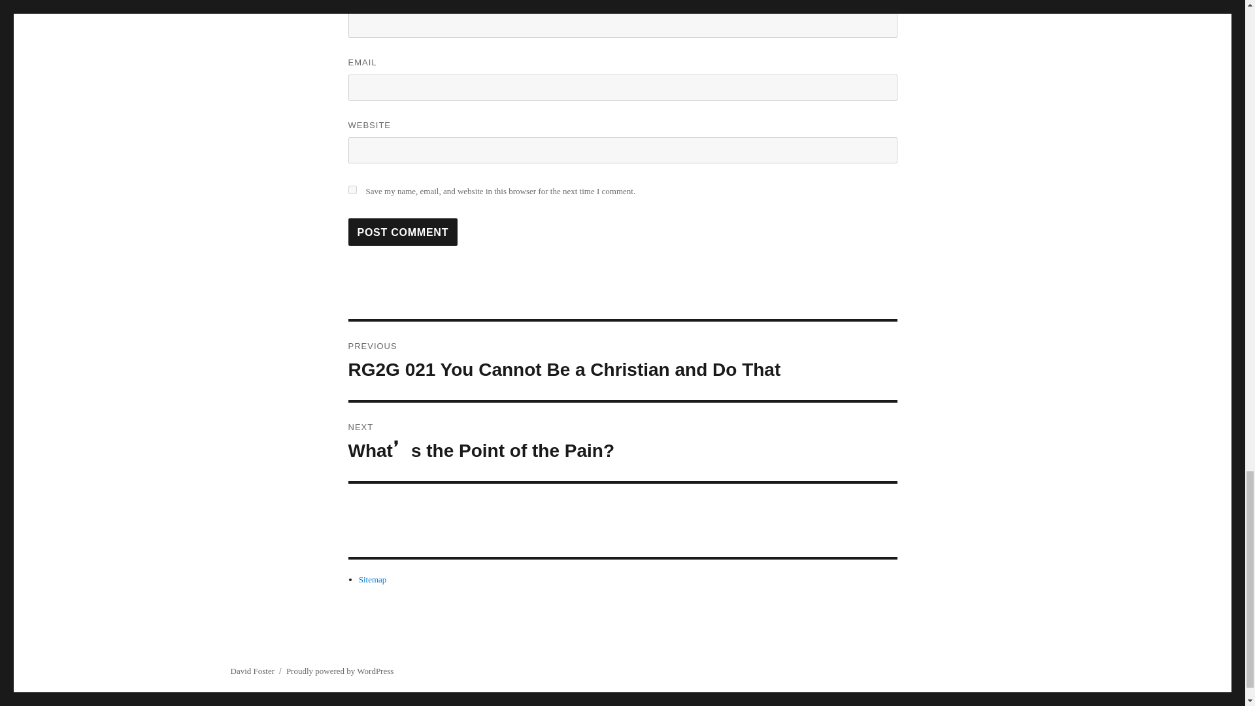 The image size is (1255, 706). Describe the element at coordinates (403, 231) in the screenshot. I see `Post Comment` at that location.